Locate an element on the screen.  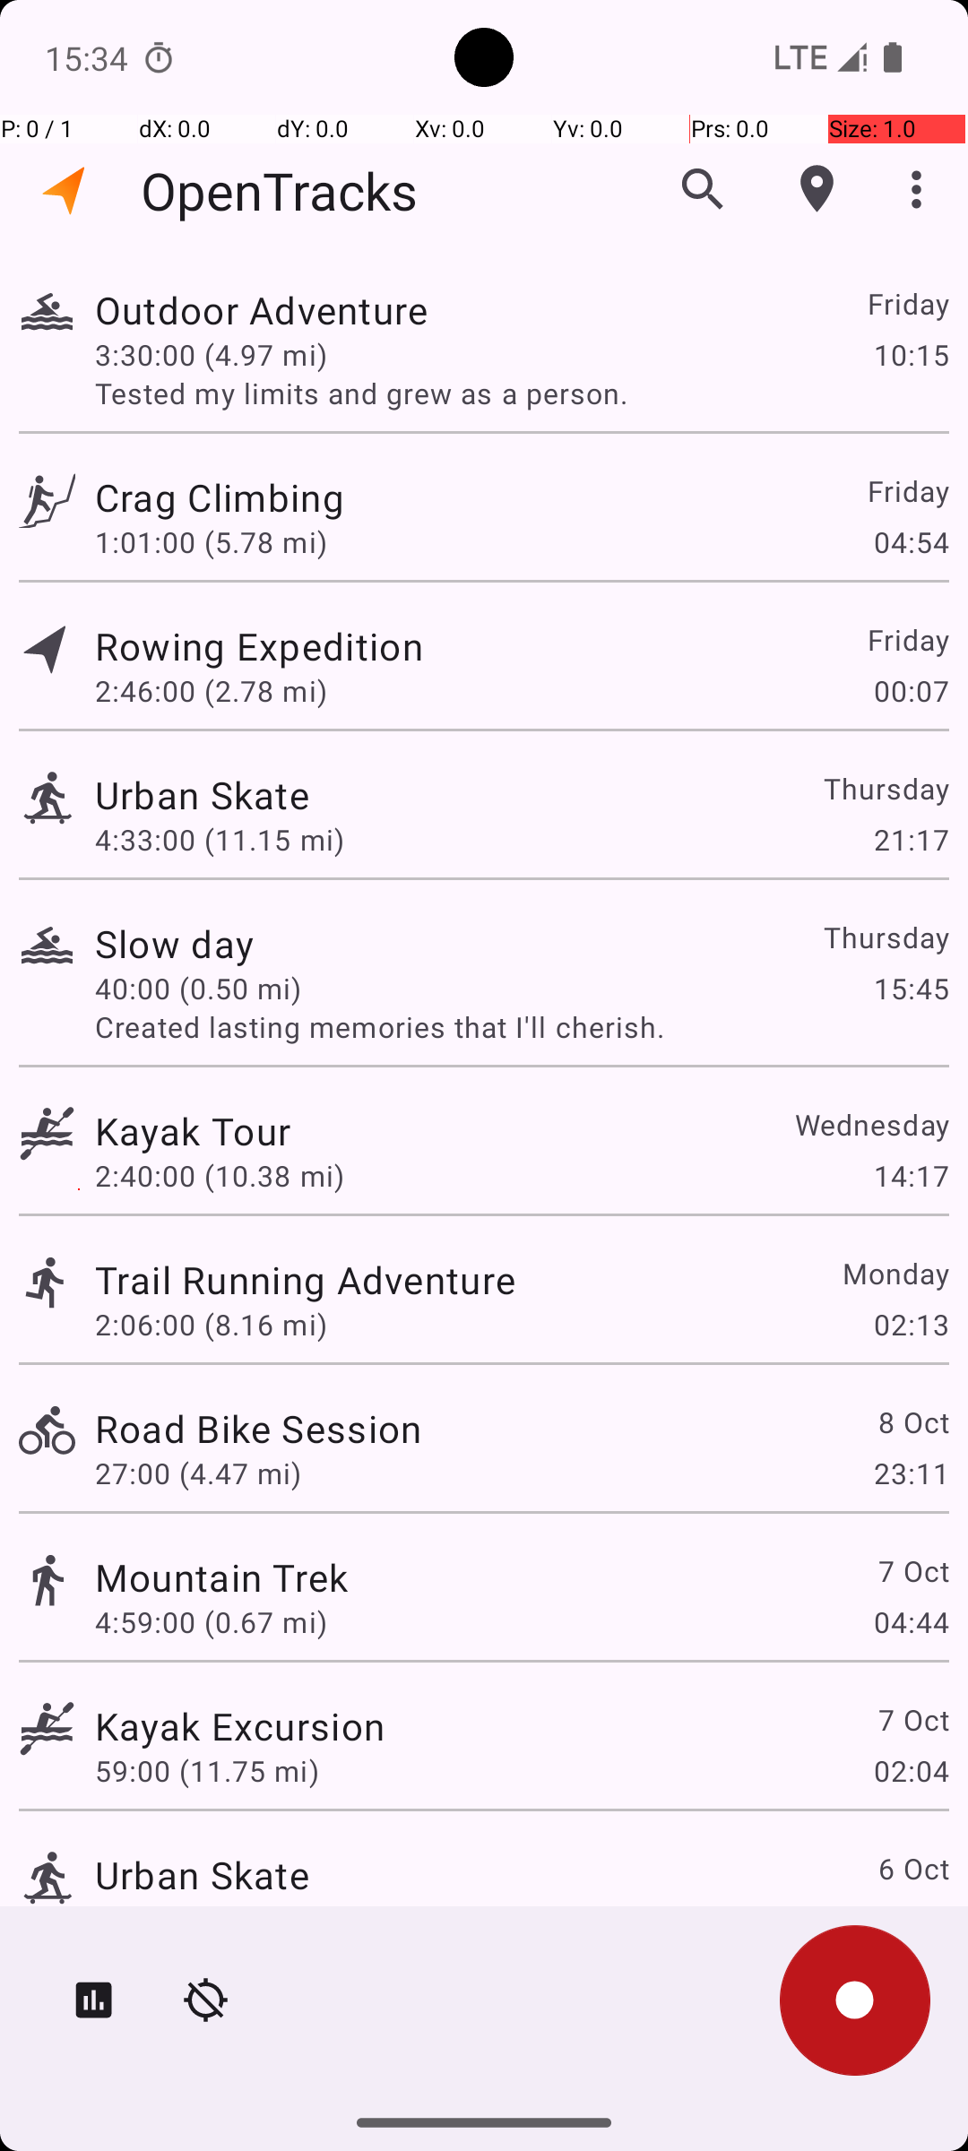
3:30:00 (4.97 mi) is located at coordinates (212, 354).